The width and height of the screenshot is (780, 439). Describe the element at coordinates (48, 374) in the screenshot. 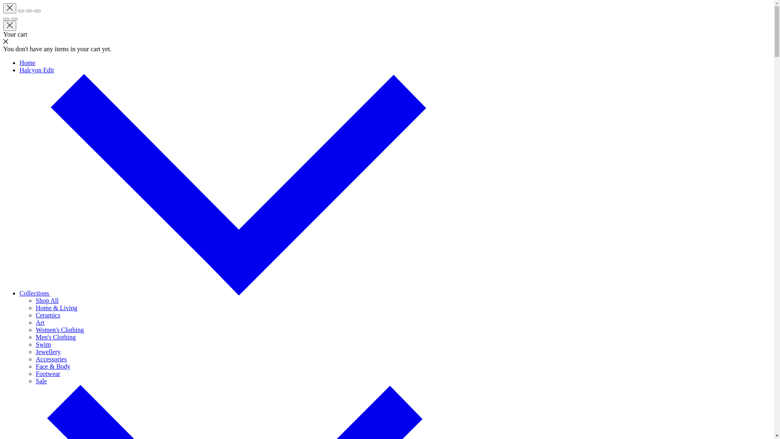

I see `Footwear` at that location.